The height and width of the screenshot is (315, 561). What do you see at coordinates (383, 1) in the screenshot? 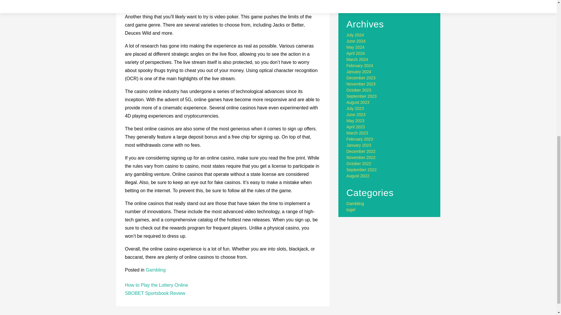
I see `A WordPress Commenter` at bounding box center [383, 1].